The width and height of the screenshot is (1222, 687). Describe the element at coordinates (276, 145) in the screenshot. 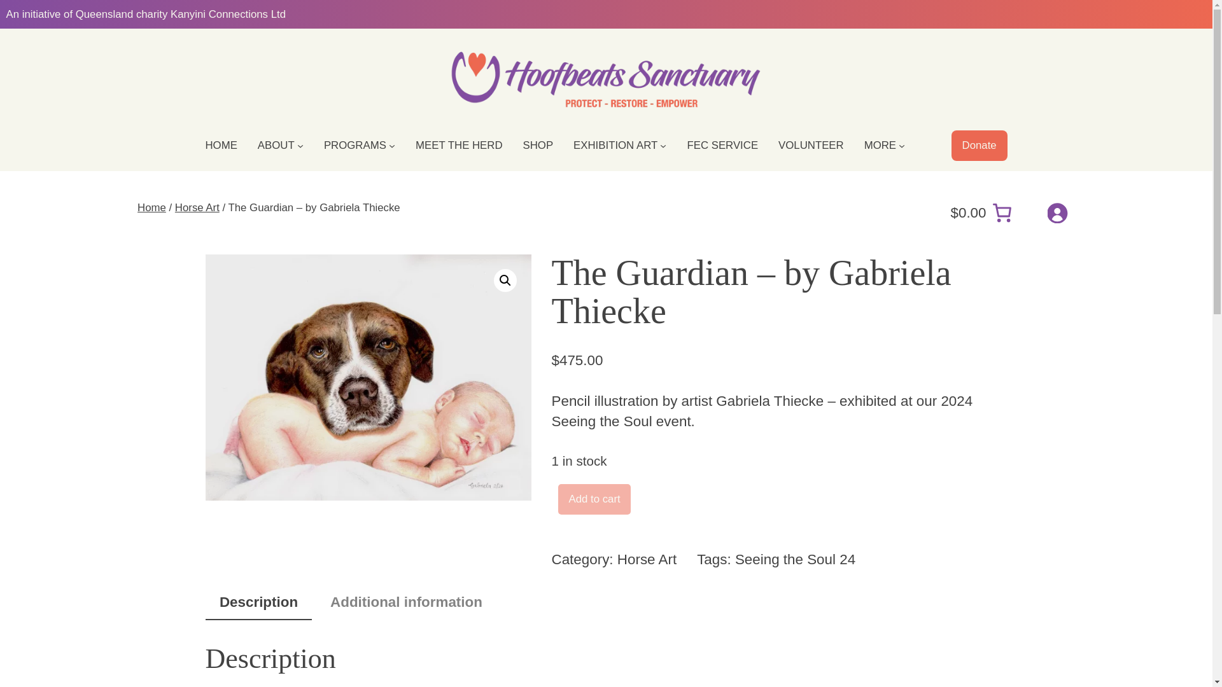

I see `ABOUT` at that location.